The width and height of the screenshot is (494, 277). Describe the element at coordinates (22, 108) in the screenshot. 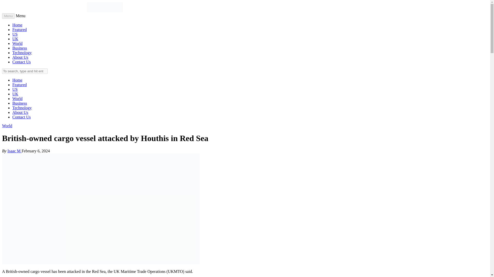

I see `Technology` at that location.